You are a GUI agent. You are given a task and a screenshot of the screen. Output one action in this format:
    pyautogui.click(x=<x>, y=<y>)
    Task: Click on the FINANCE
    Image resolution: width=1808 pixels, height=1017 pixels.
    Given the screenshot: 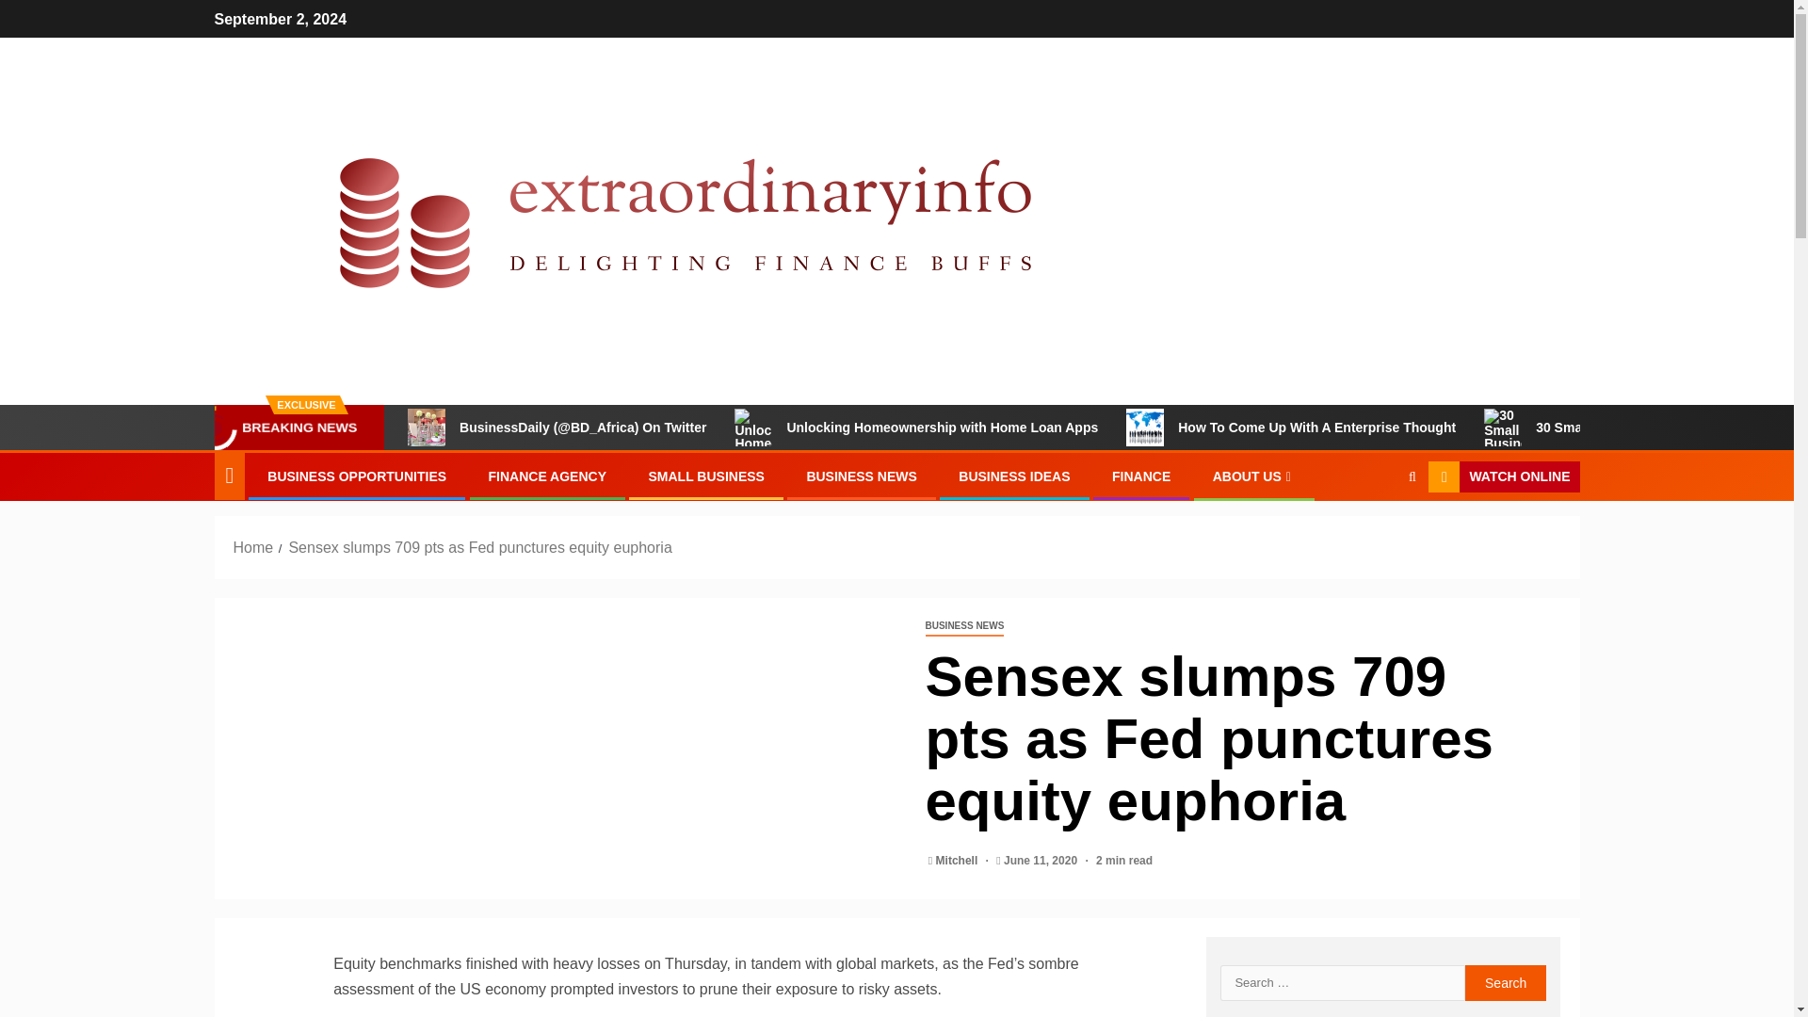 What is the action you would take?
    pyautogui.click(x=1140, y=476)
    